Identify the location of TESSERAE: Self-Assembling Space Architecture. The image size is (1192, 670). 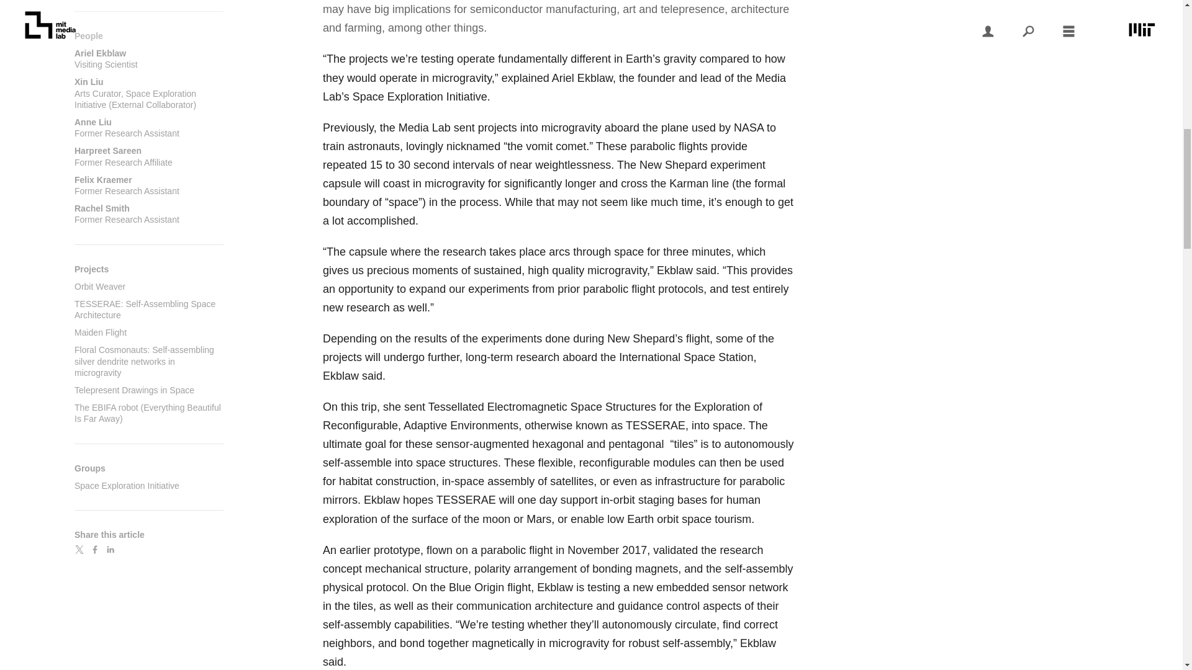
(149, 156).